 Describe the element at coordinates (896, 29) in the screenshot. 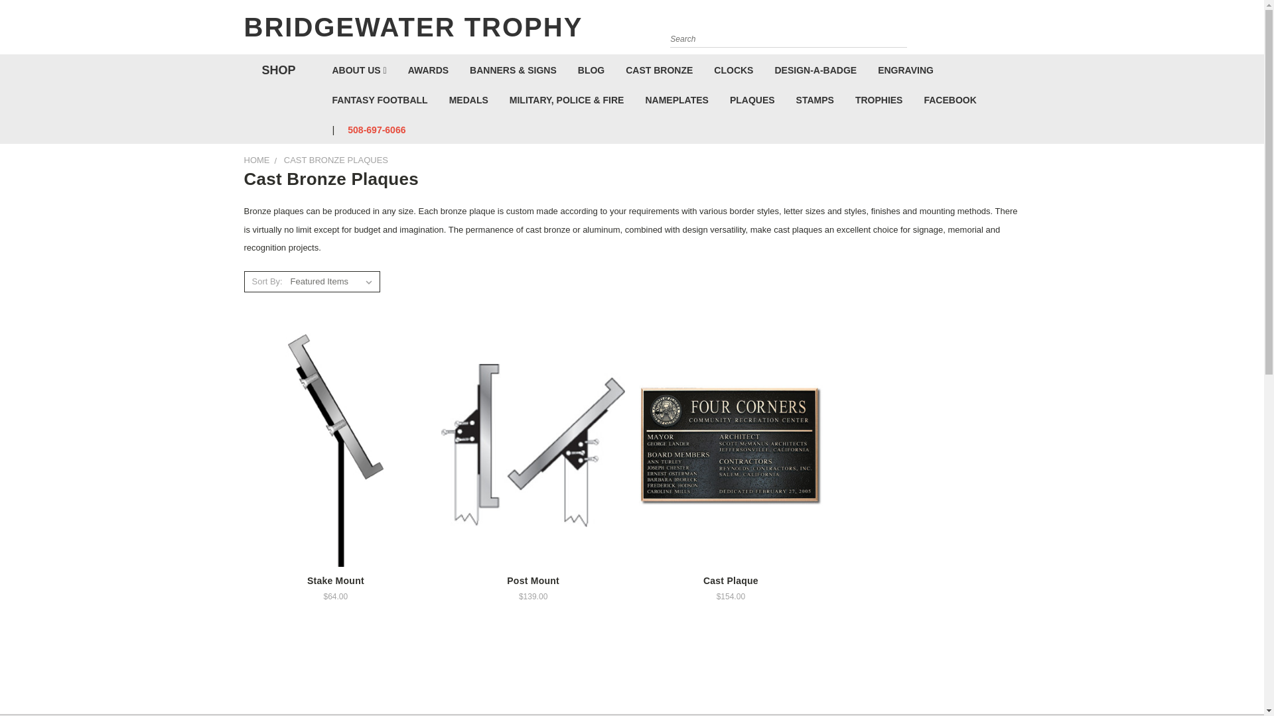

I see `Submit Search` at that location.